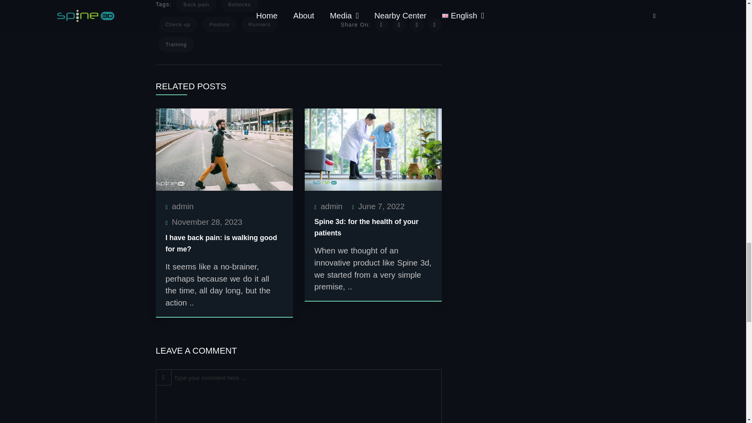  Describe the element at coordinates (417, 25) in the screenshot. I see `Pin This` at that location.